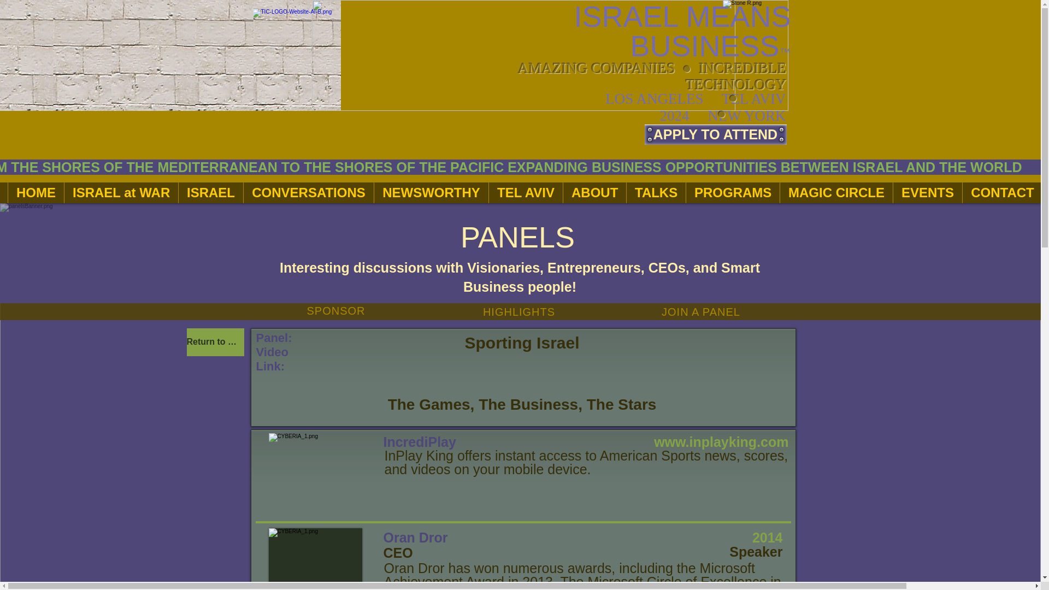 This screenshot has height=590, width=1049. Describe the element at coordinates (315, 477) in the screenshot. I see `Incrediplay.png` at that location.